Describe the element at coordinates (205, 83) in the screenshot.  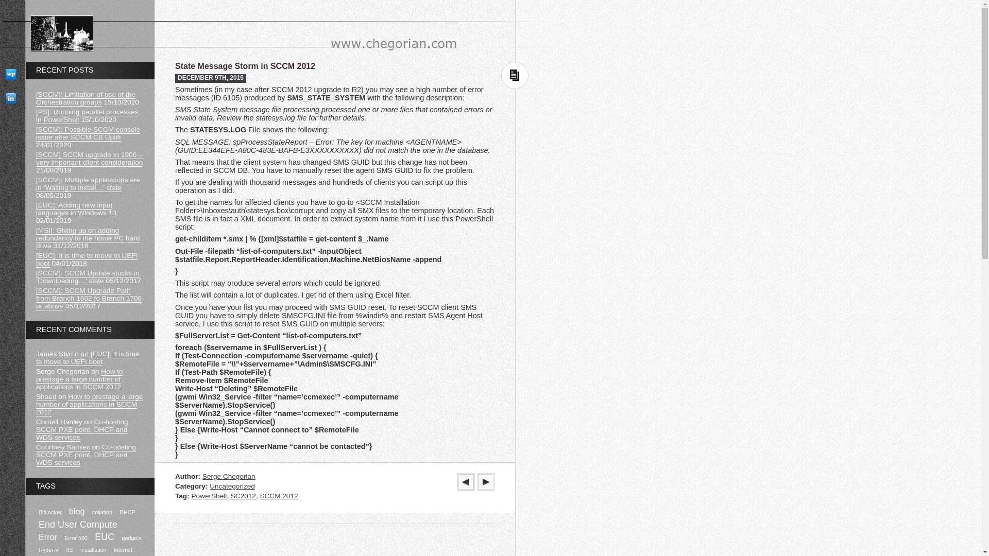
I see `Serge Chegorian's System Center Blog` at that location.